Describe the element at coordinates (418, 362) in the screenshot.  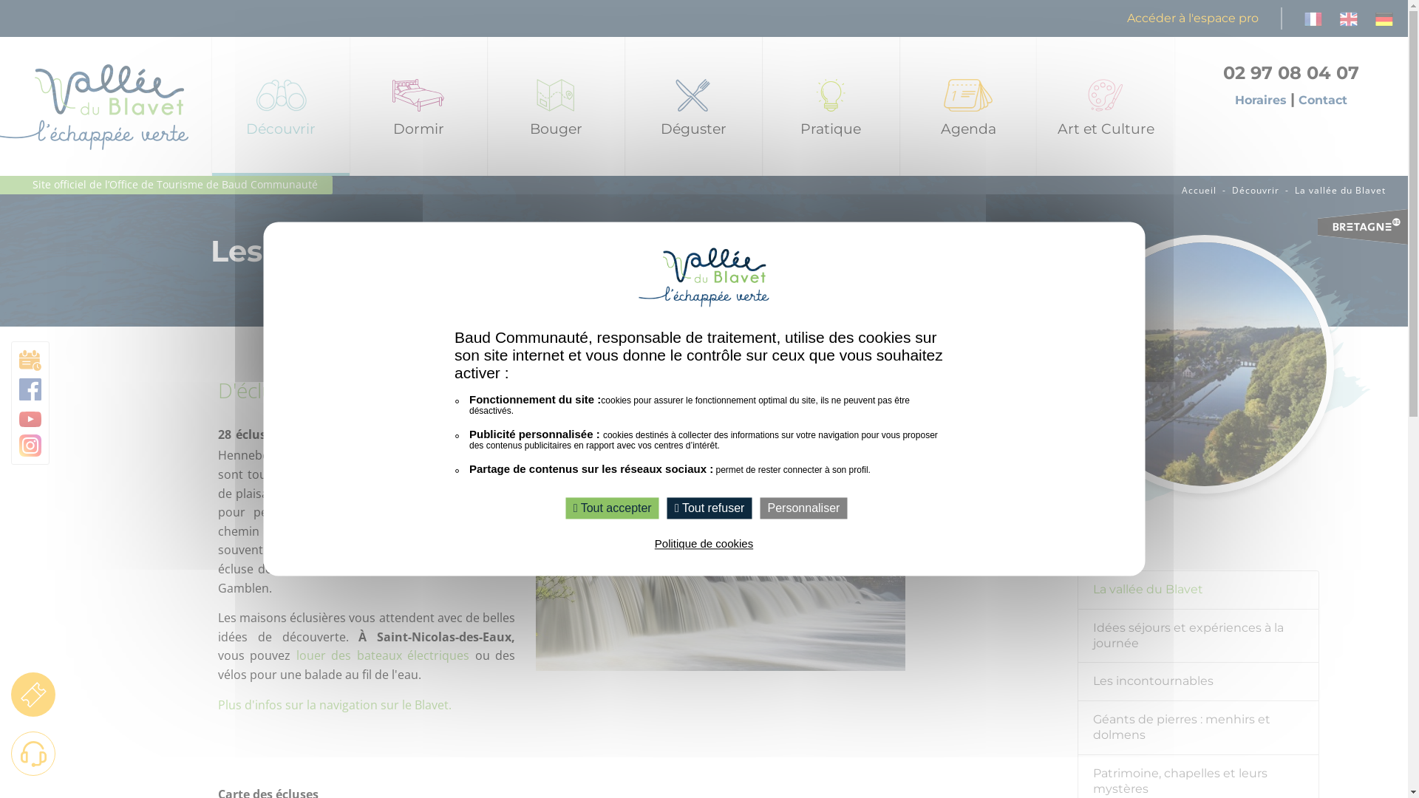
I see `Campings et aires pour camping cars` at that location.